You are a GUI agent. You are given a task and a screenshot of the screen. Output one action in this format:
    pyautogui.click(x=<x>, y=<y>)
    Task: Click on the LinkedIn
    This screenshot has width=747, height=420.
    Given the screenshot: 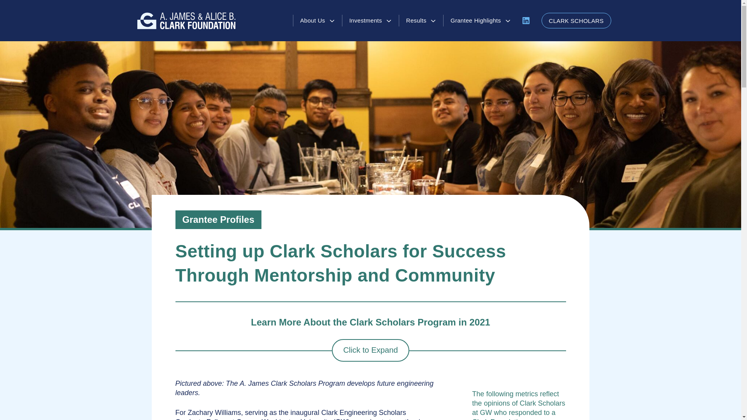 What is the action you would take?
    pyautogui.click(x=526, y=20)
    